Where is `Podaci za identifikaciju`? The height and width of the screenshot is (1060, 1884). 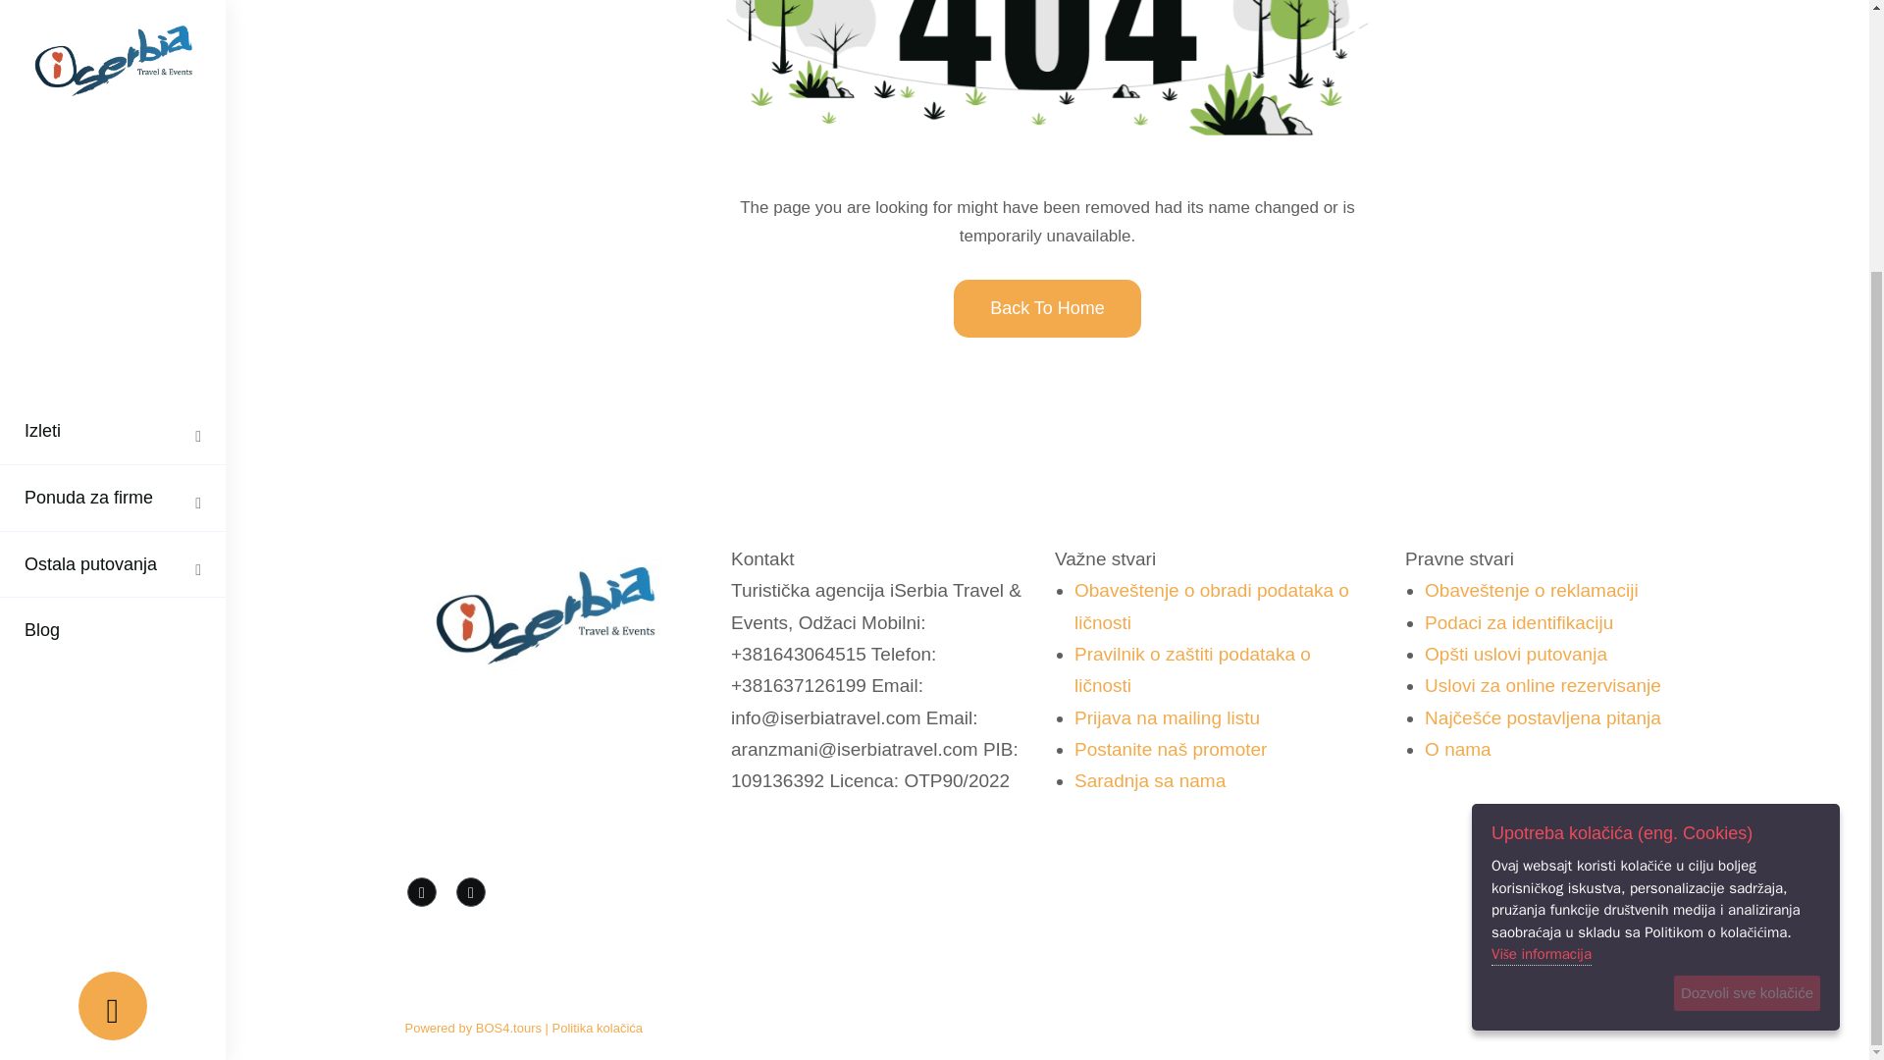 Podaci za identifikaciju is located at coordinates (1518, 622).